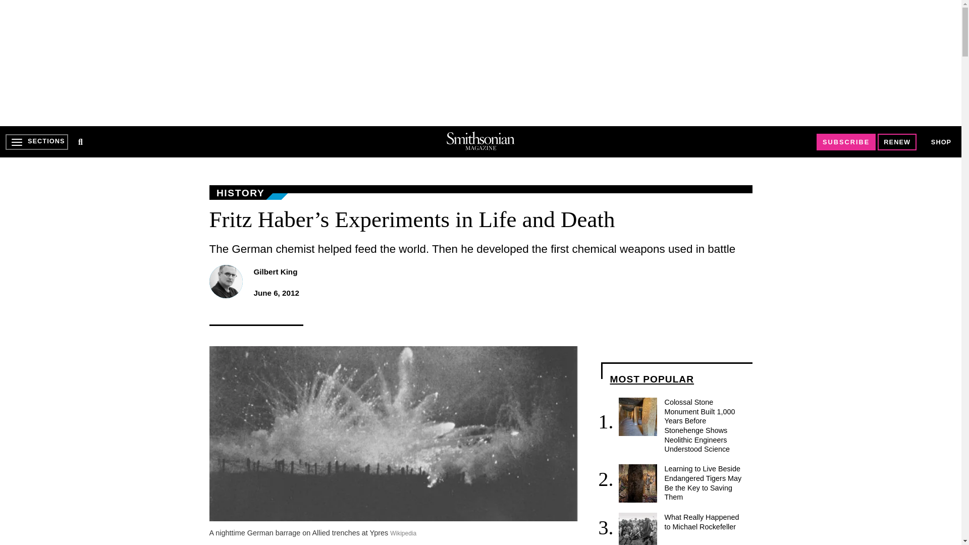  Describe the element at coordinates (36, 142) in the screenshot. I see `SECTIONS` at that location.